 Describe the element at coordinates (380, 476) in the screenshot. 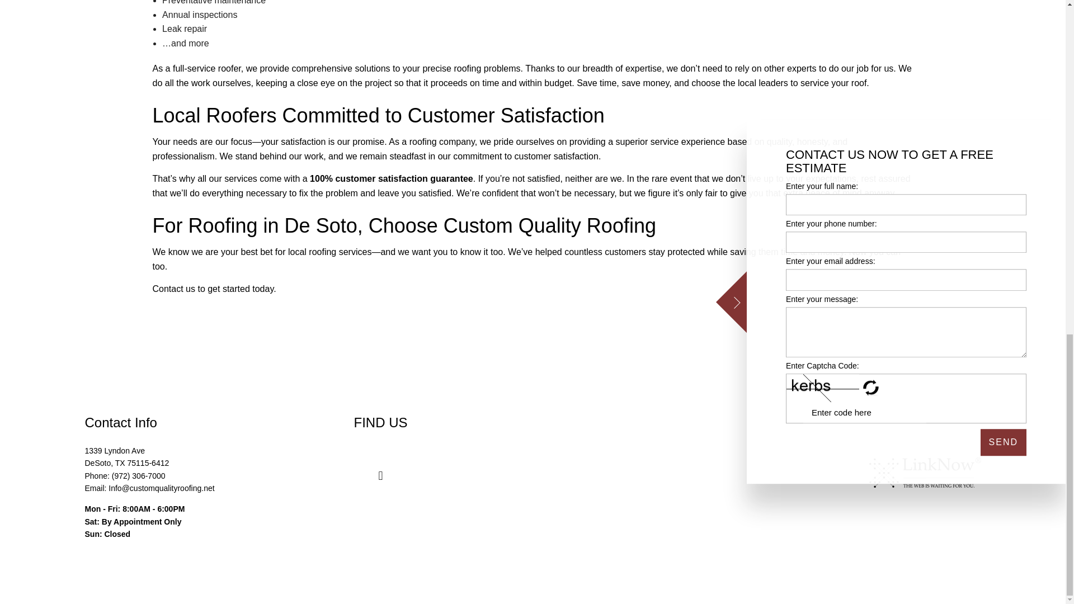

I see `Custom Quality Roofing's Google Maps` at that location.